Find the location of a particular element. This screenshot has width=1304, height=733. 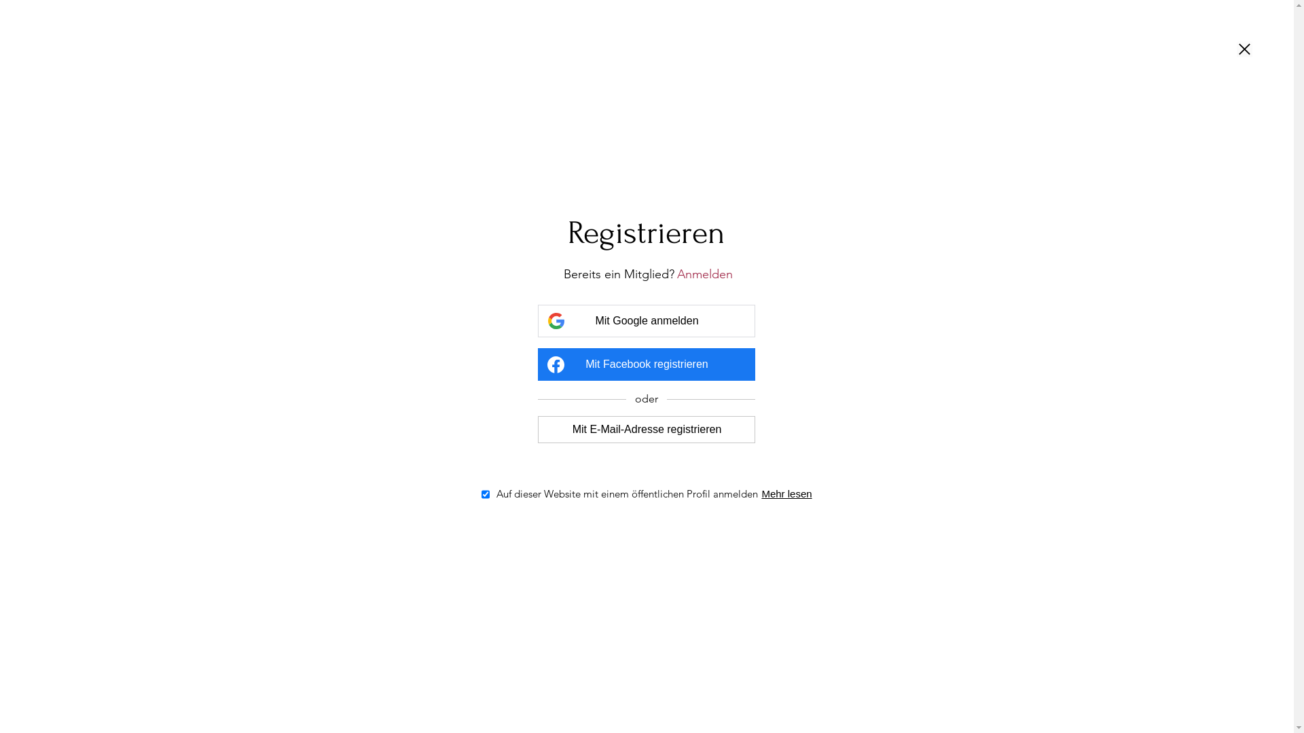

Mit Facebook registrieren is located at coordinates (647, 364).